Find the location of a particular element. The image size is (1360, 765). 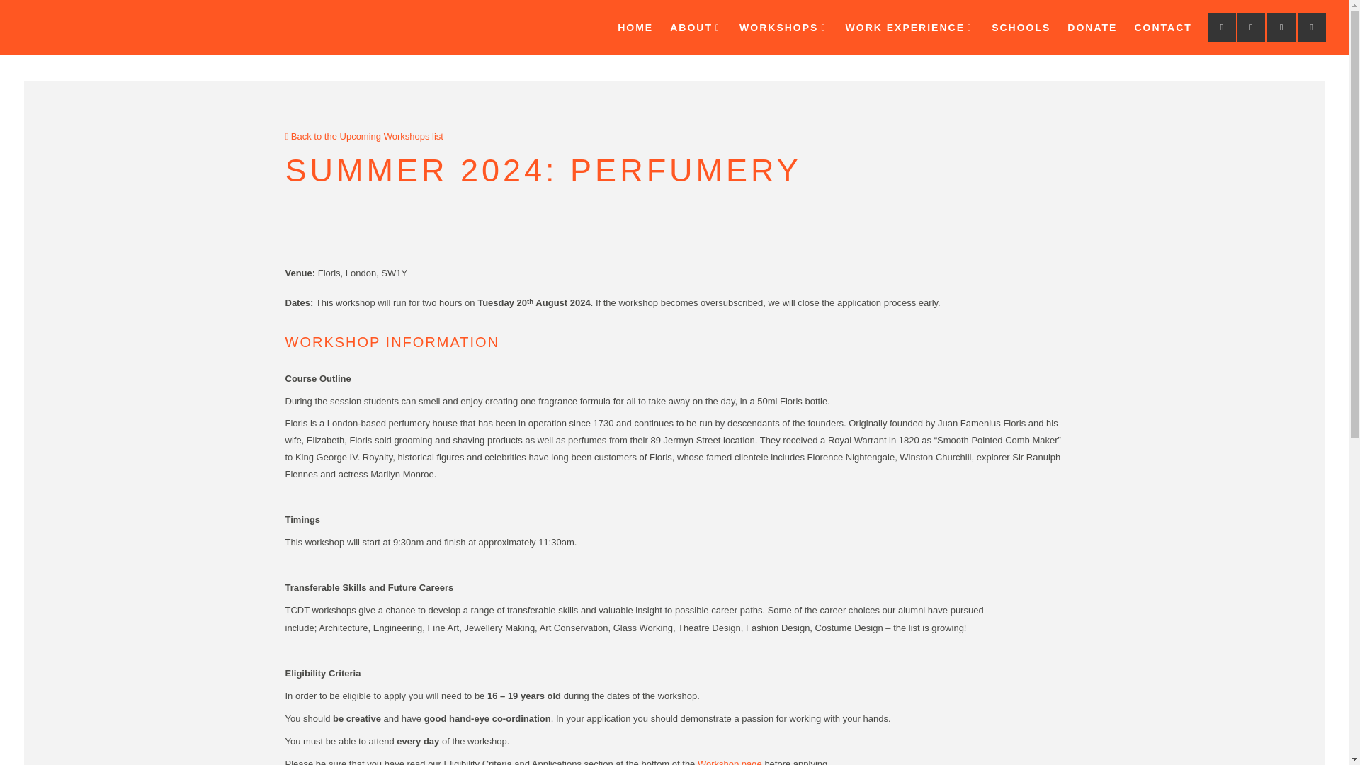

ABOUT is located at coordinates (696, 27).